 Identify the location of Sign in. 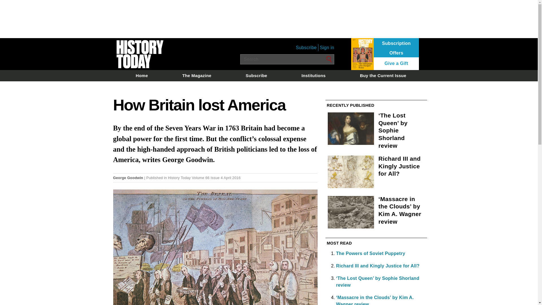
(327, 47).